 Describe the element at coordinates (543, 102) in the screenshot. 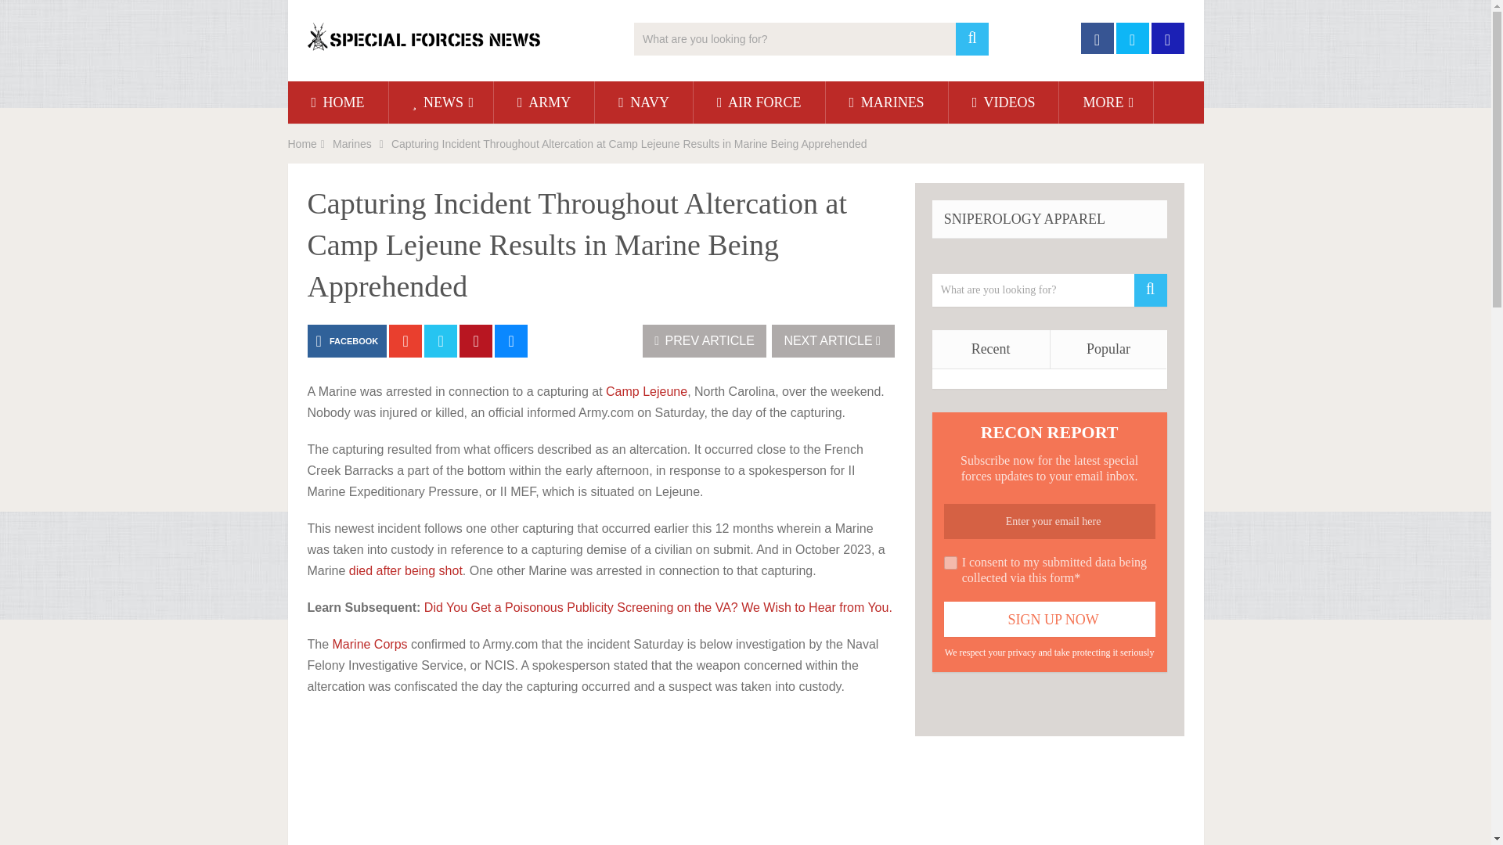

I see `ARMY` at that location.